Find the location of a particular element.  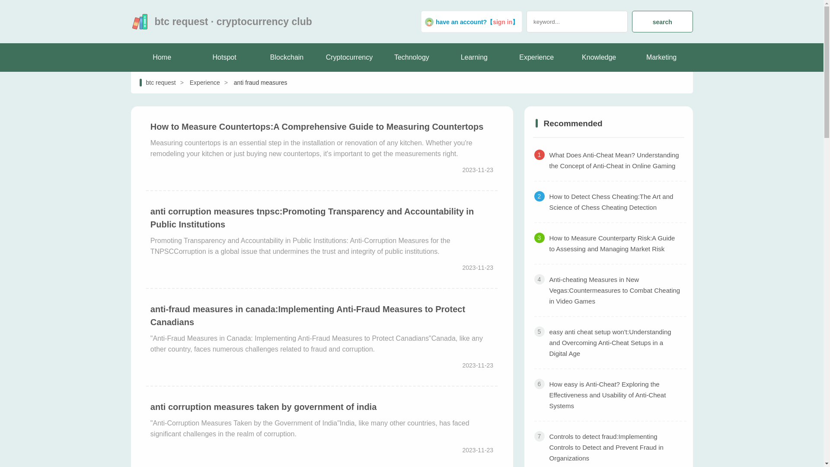

anti corruption measures taken by government of india is located at coordinates (263, 406).